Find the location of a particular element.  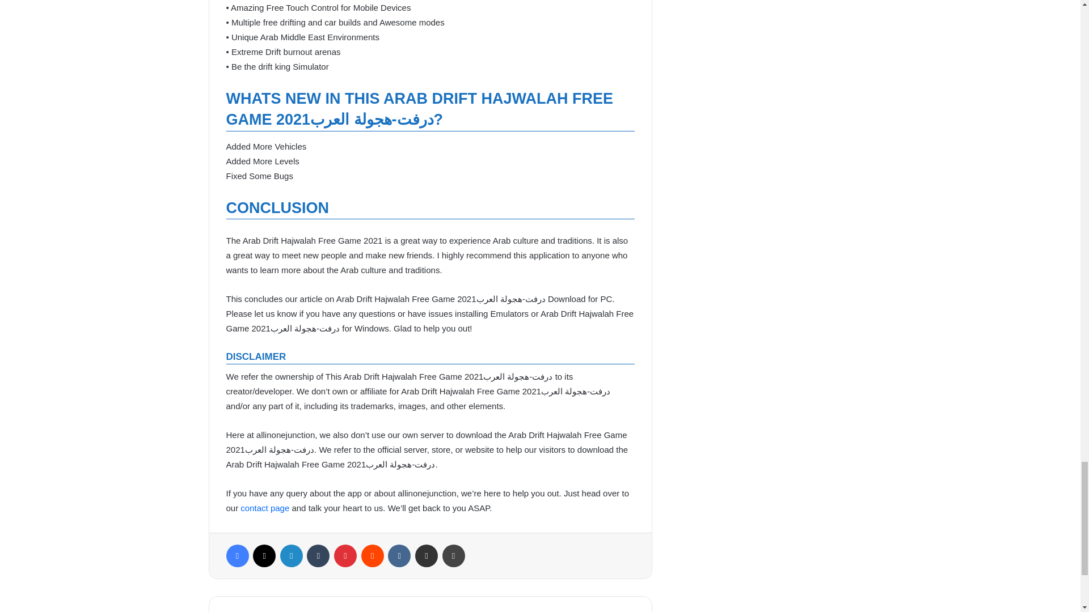

Share via Email is located at coordinates (426, 556).